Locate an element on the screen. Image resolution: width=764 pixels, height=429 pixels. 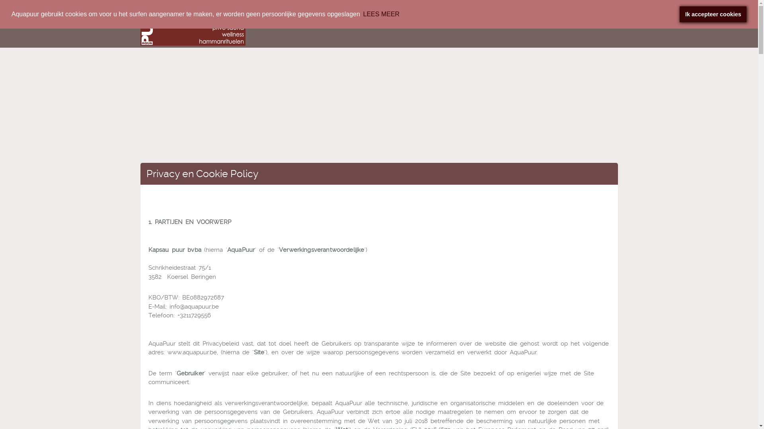
Home is located at coordinates (322, 11).